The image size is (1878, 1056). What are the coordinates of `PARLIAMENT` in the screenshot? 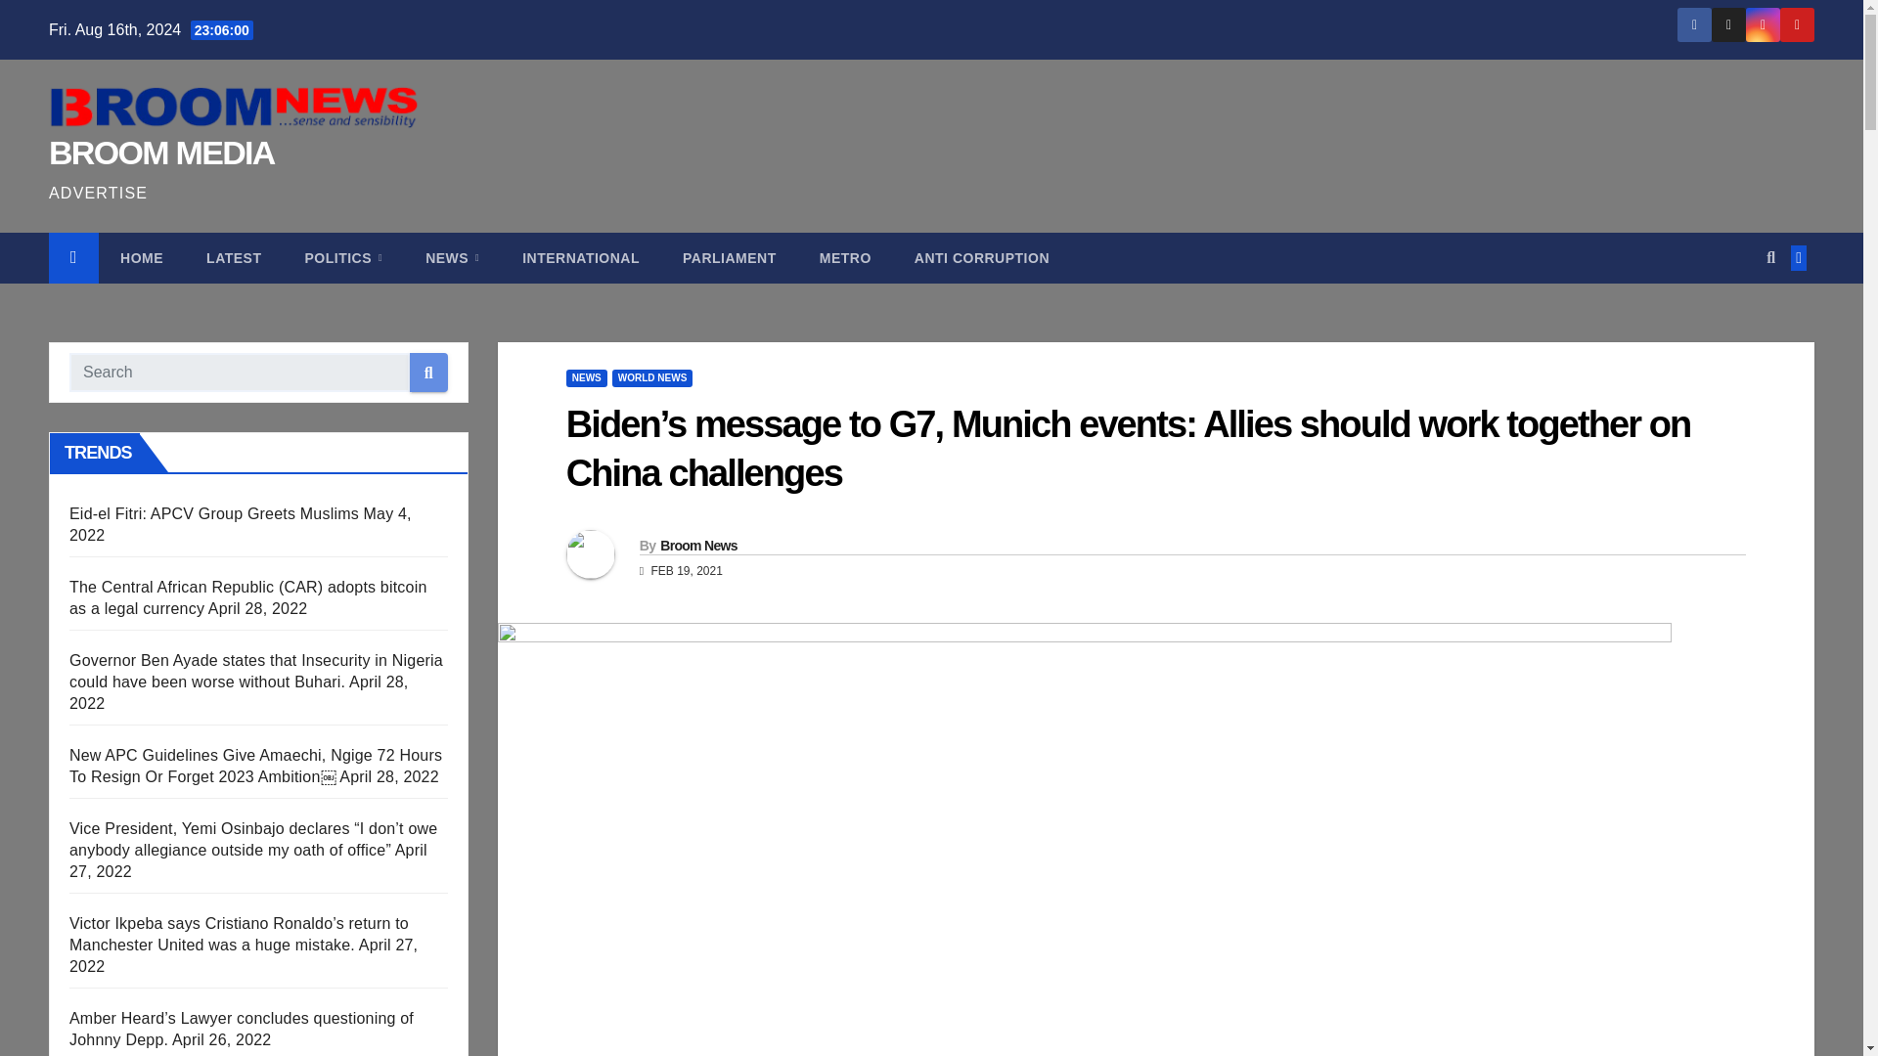 It's located at (730, 258).